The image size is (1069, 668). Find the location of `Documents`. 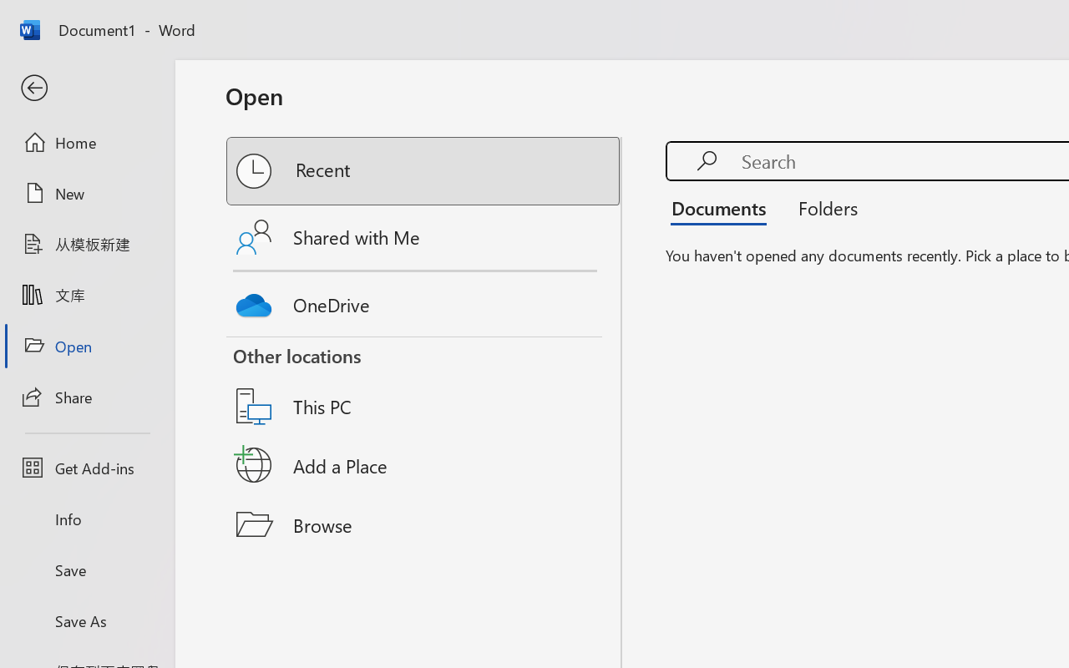

Documents is located at coordinates (723, 207).